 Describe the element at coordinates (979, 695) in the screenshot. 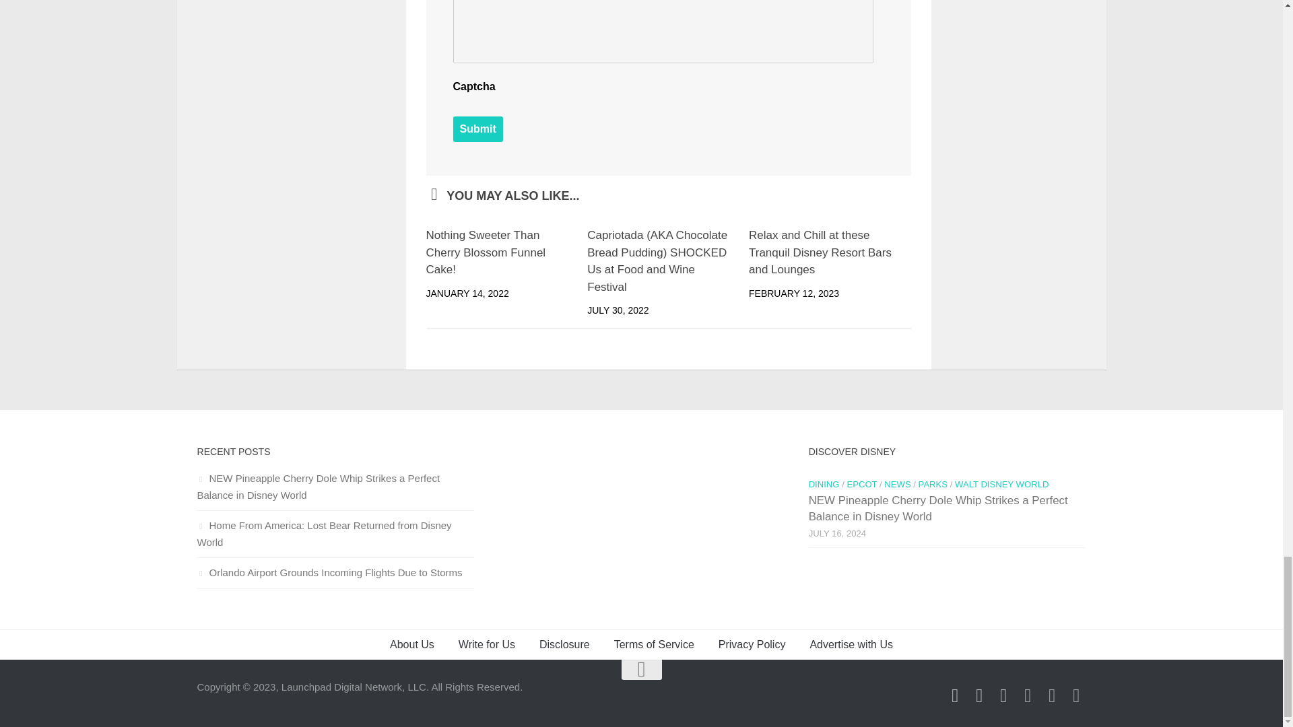

I see `Follow us on Instagram` at that location.